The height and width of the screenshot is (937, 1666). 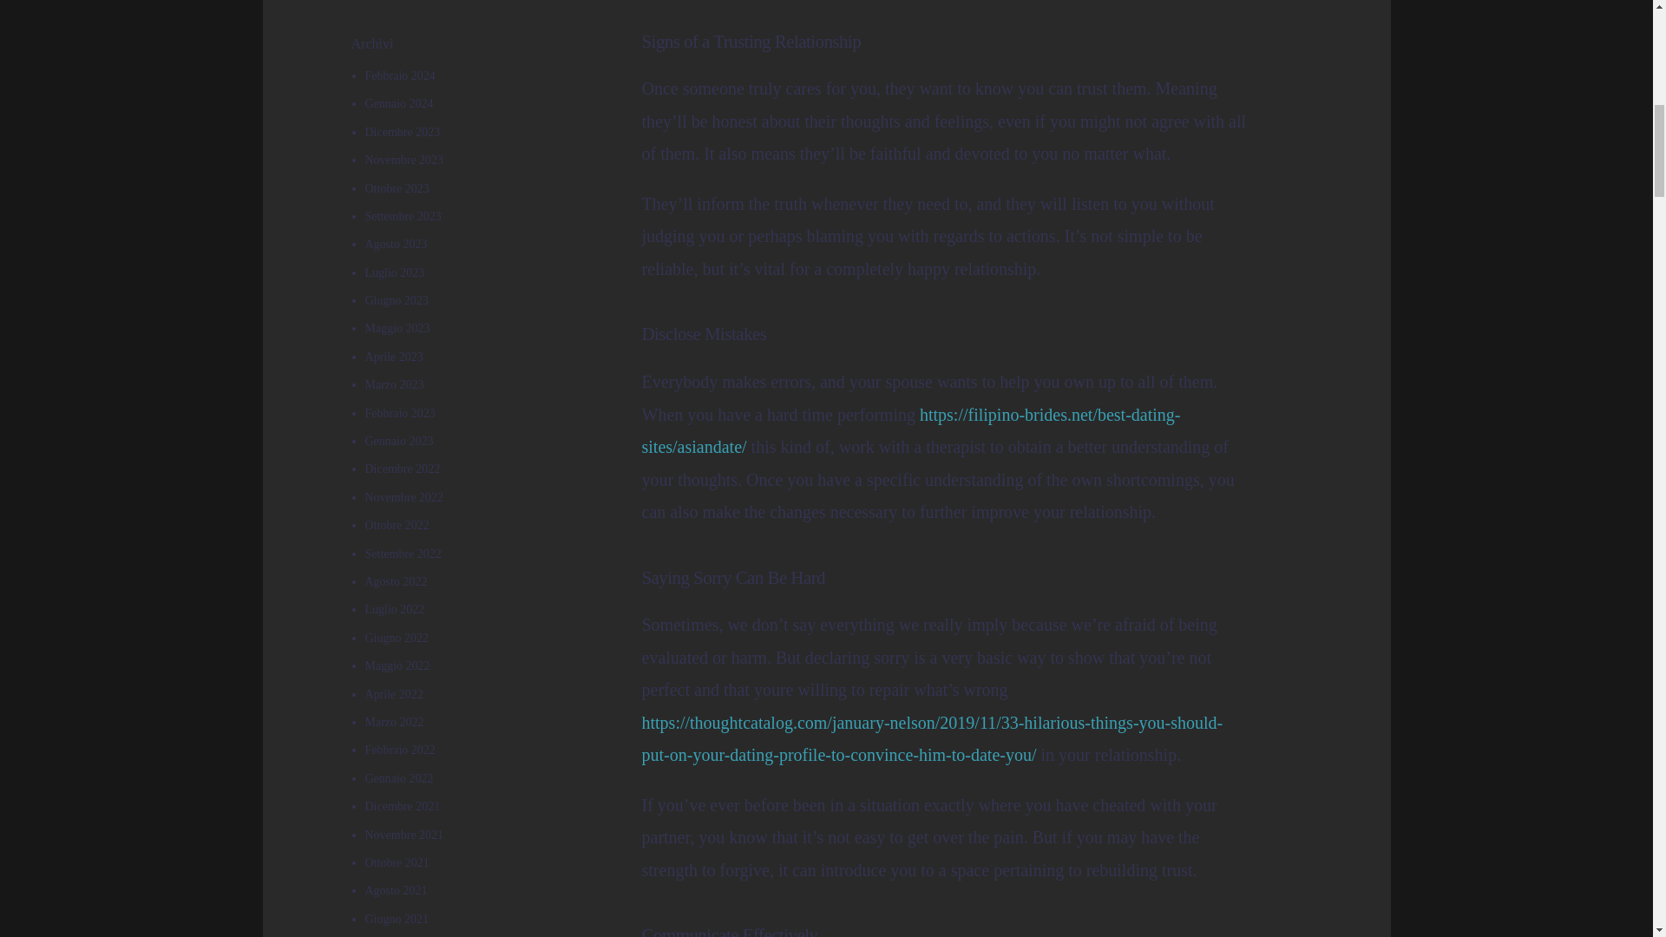 I want to click on Novembre 2022, so click(x=403, y=497).